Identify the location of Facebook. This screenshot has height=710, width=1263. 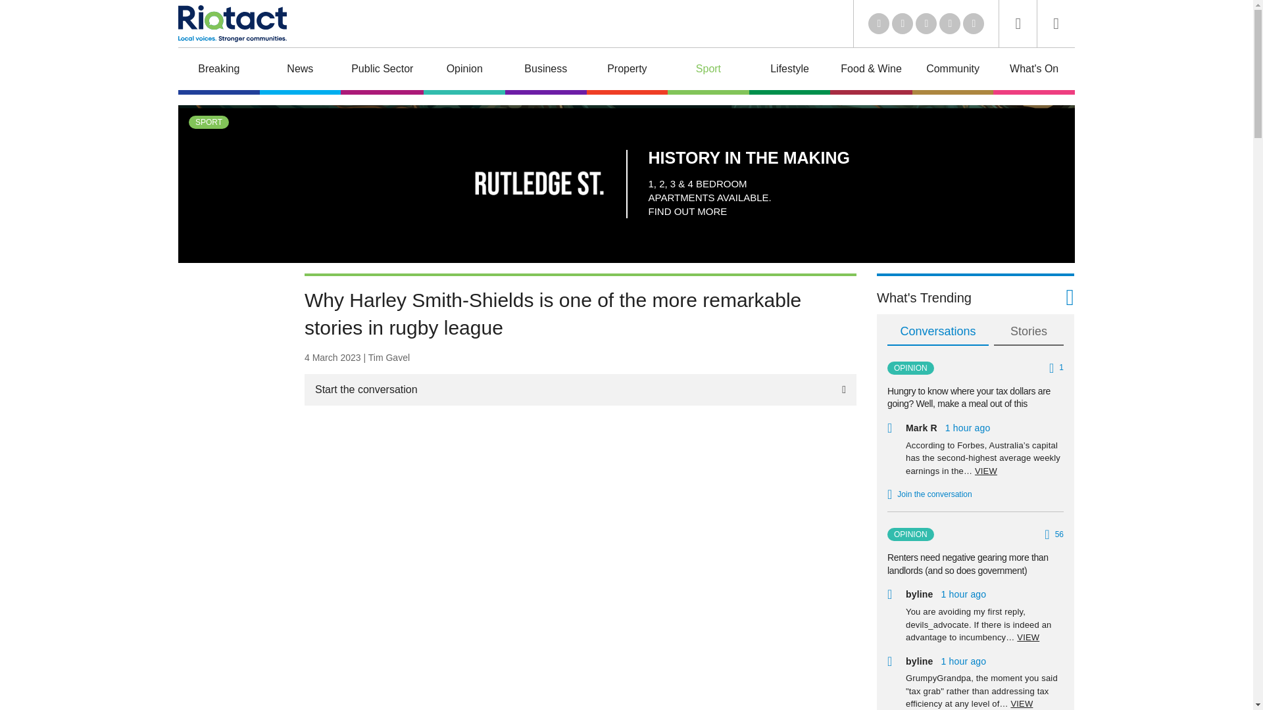
(950, 24).